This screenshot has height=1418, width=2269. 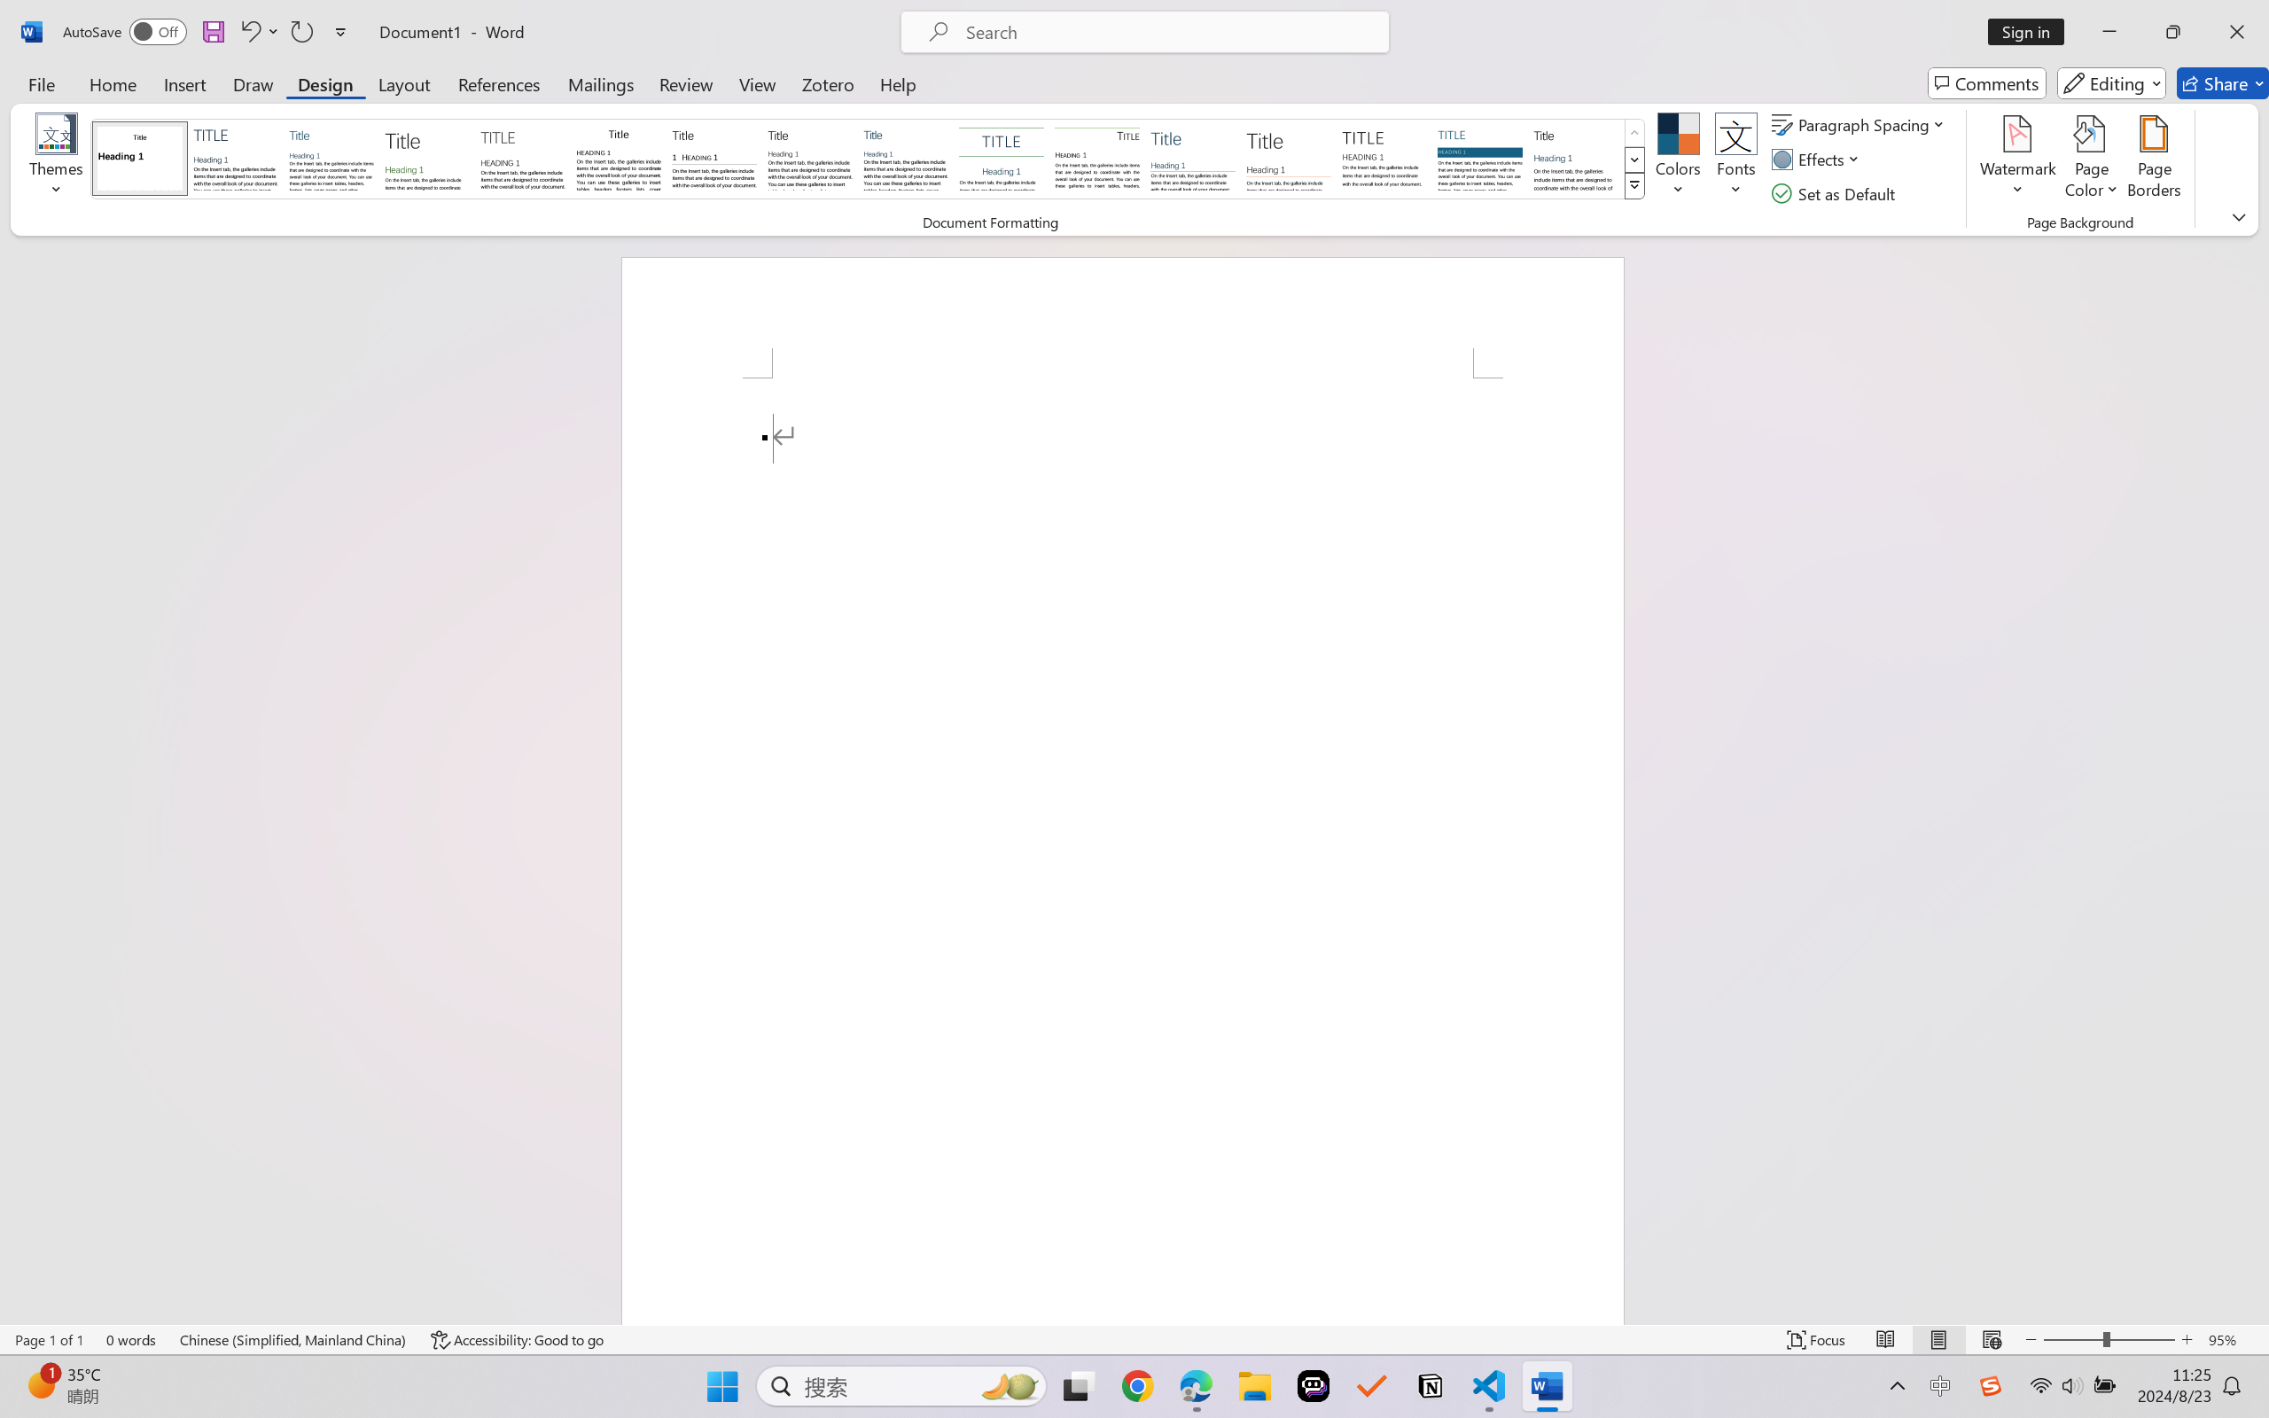 What do you see at coordinates (294, 1340) in the screenshot?
I see `Language Chinese (Simplified, Mainland China)` at bounding box center [294, 1340].